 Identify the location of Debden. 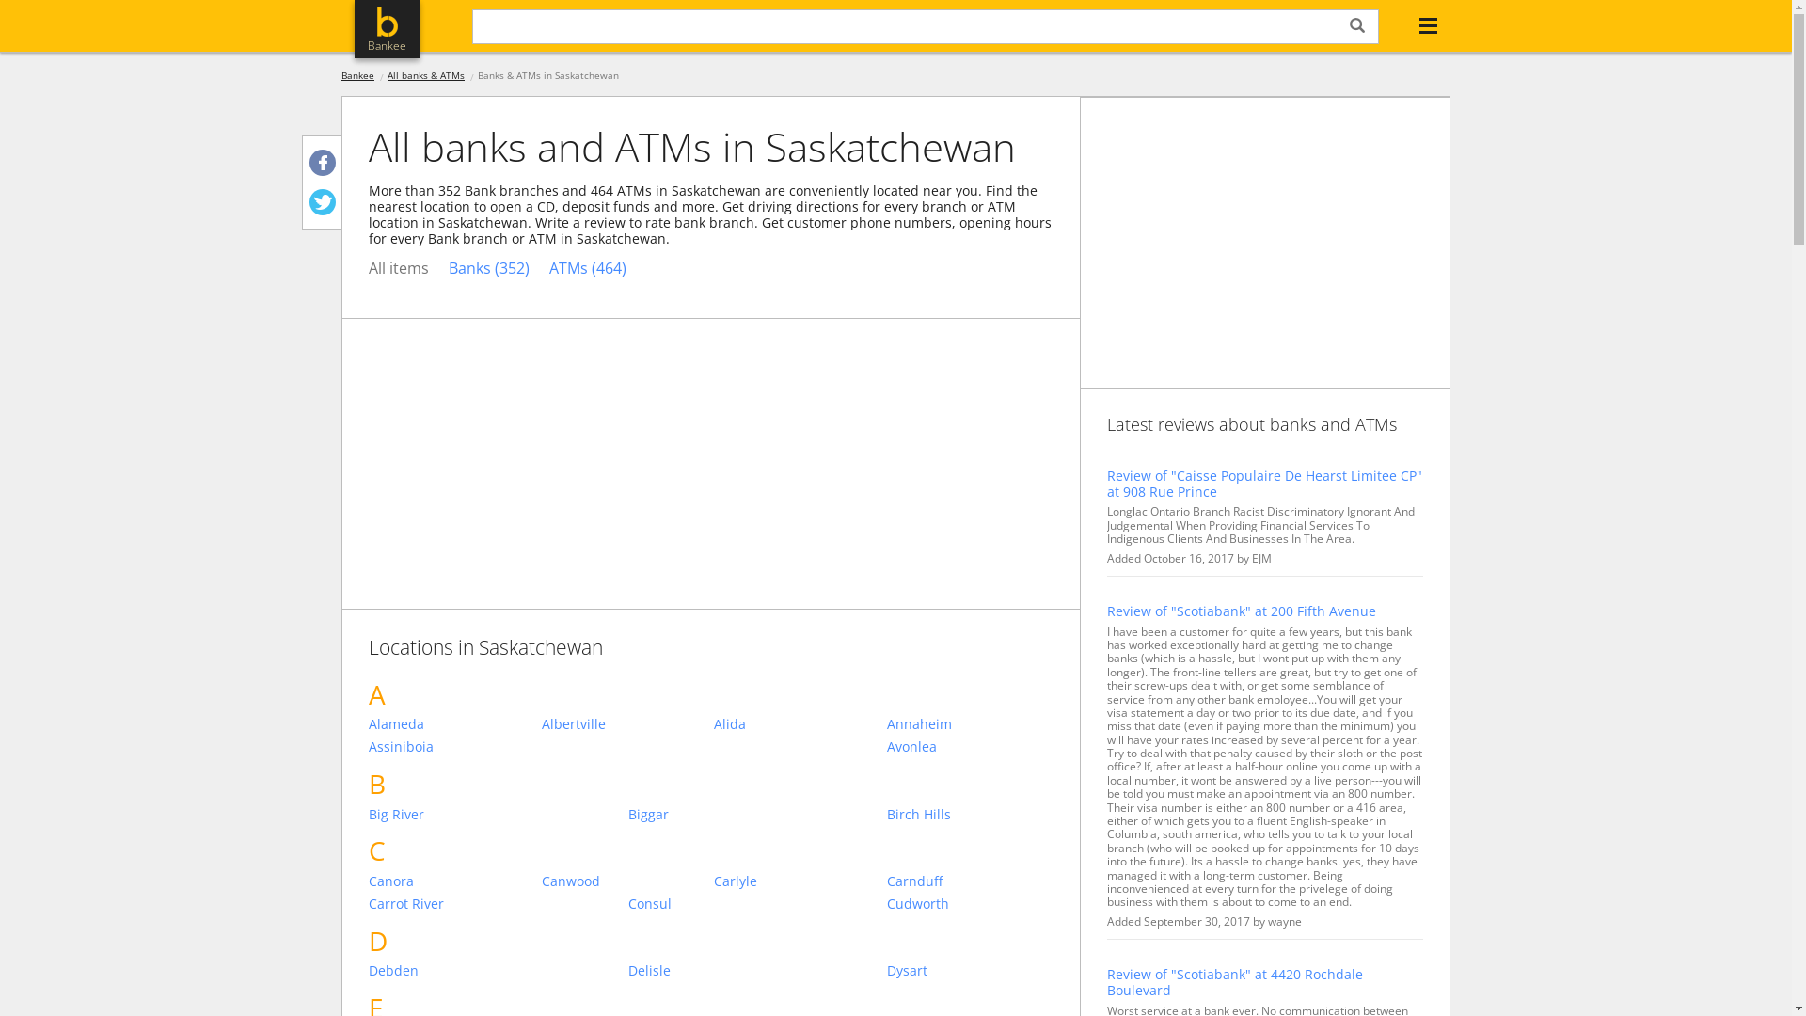
(451, 971).